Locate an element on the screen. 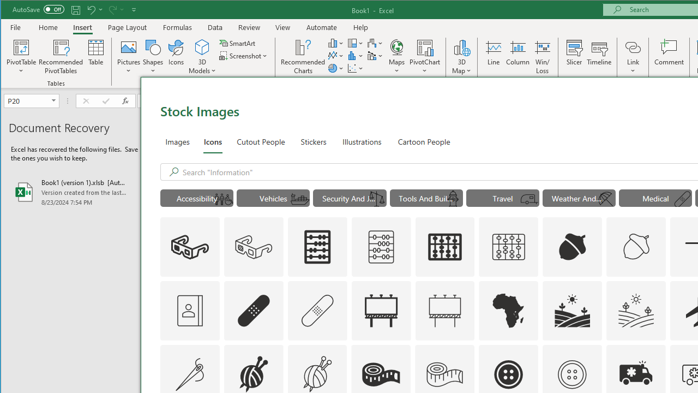  3D Models is located at coordinates (203, 47).